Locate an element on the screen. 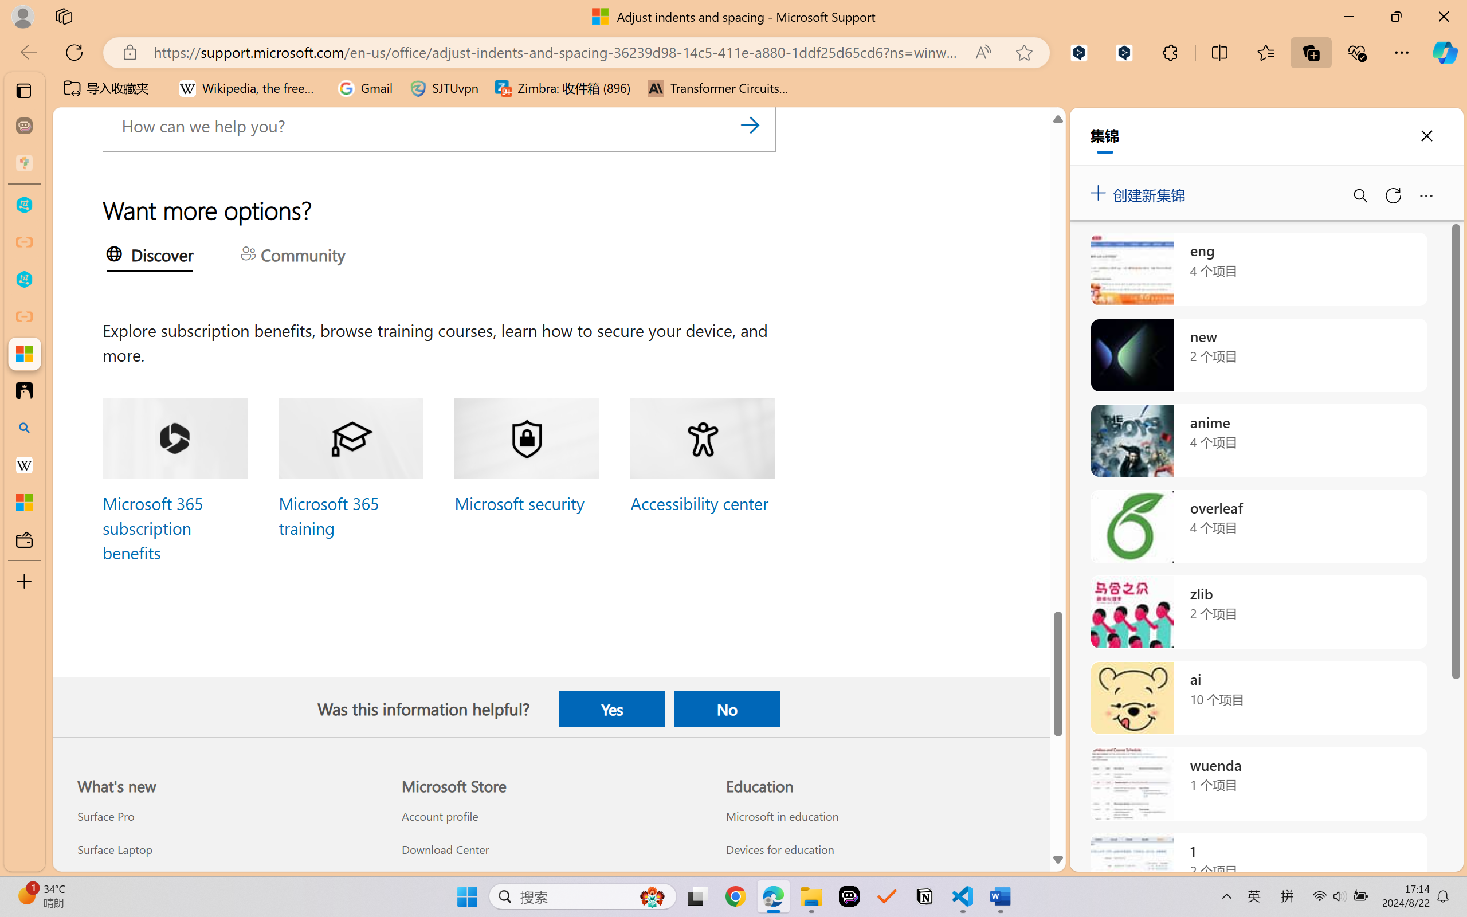 This screenshot has width=1467, height=917. Surface Laptop is located at coordinates (226, 849).